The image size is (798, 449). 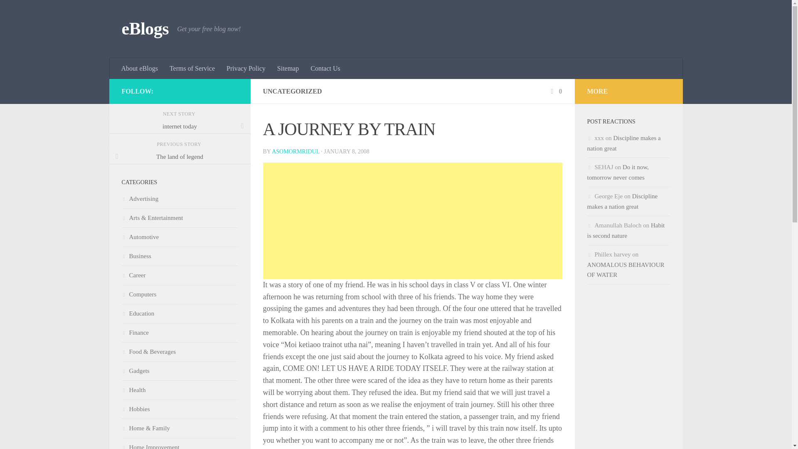 What do you see at coordinates (135, 332) in the screenshot?
I see `Finance` at bounding box center [135, 332].